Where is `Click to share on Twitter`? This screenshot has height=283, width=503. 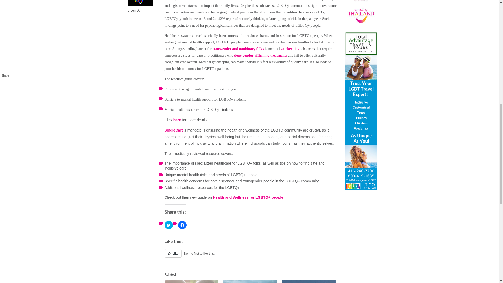
Click to share on Twitter is located at coordinates (169, 225).